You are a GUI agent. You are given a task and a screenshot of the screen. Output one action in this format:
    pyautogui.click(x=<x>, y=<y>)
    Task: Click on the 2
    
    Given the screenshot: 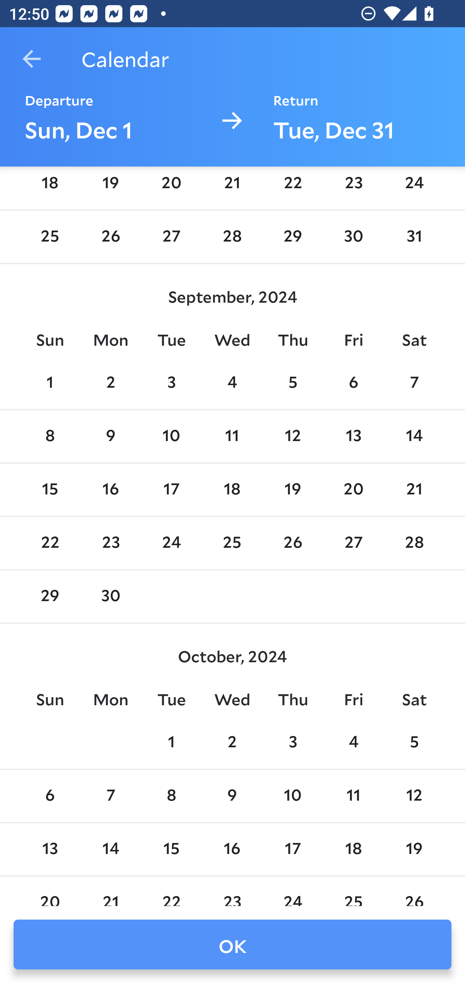 What is the action you would take?
    pyautogui.click(x=232, y=743)
    